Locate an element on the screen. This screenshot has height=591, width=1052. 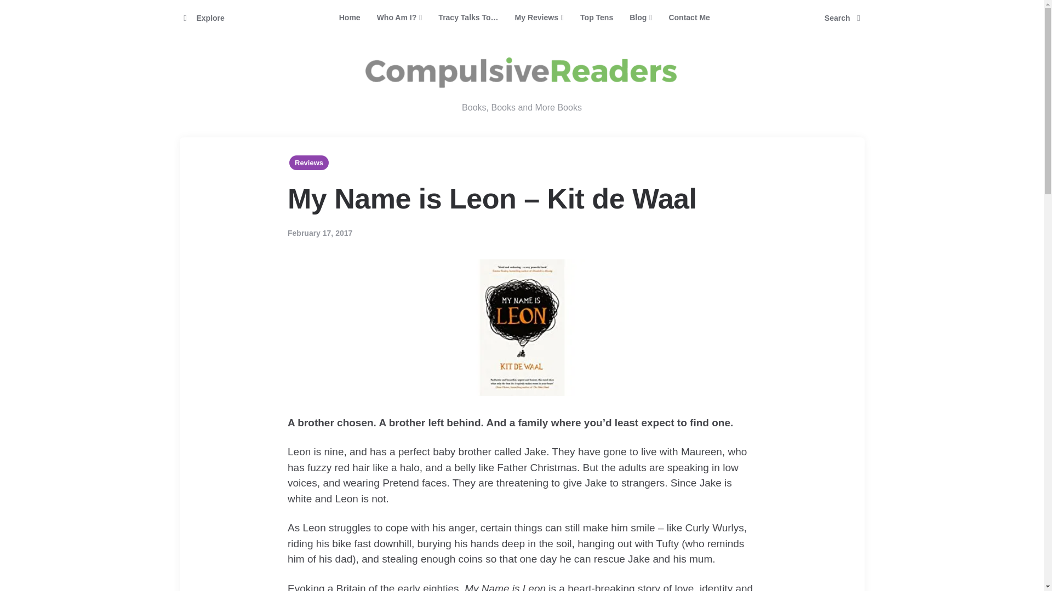
Top Tens is located at coordinates (597, 18).